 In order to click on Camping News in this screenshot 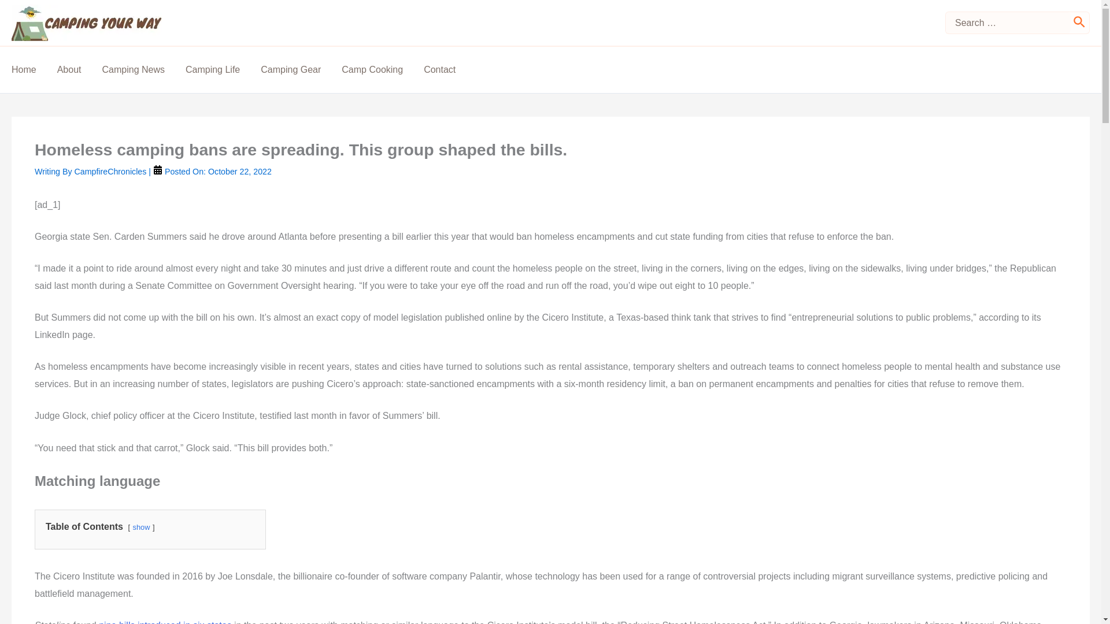, I will do `click(143, 69)`.